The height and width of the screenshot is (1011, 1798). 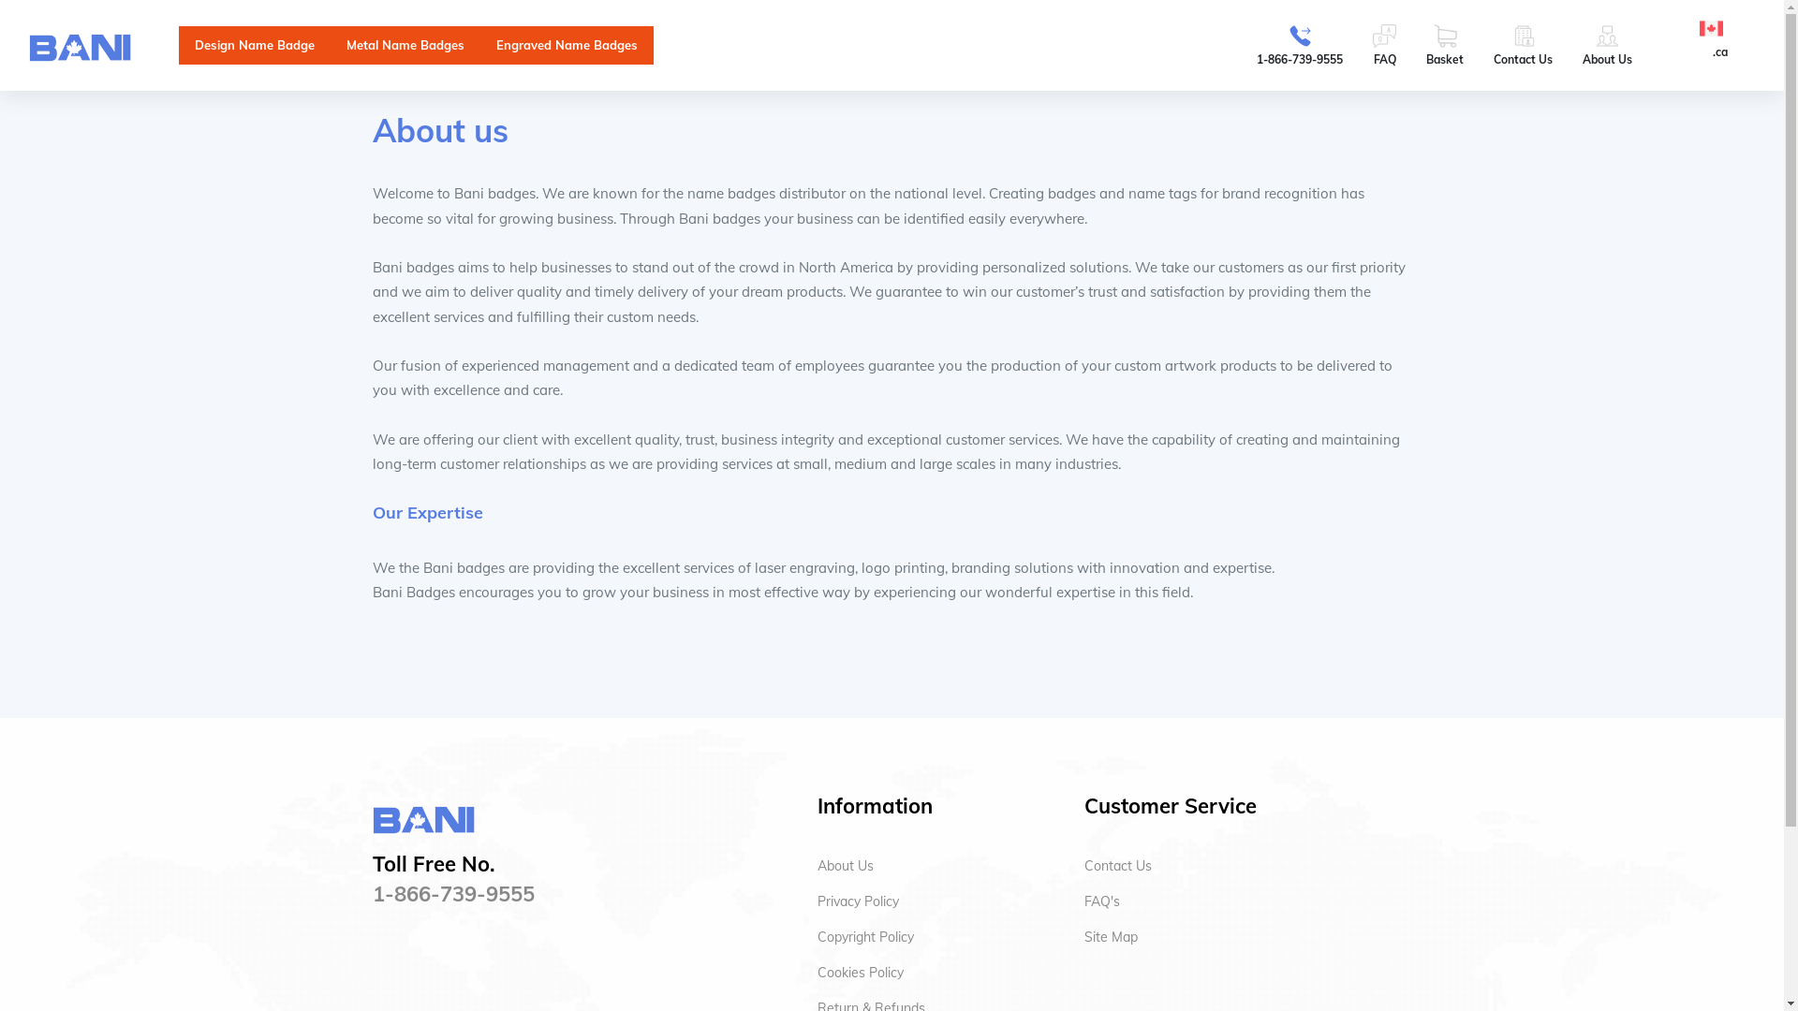 I want to click on Cookies Policy, so click(x=860, y=973).